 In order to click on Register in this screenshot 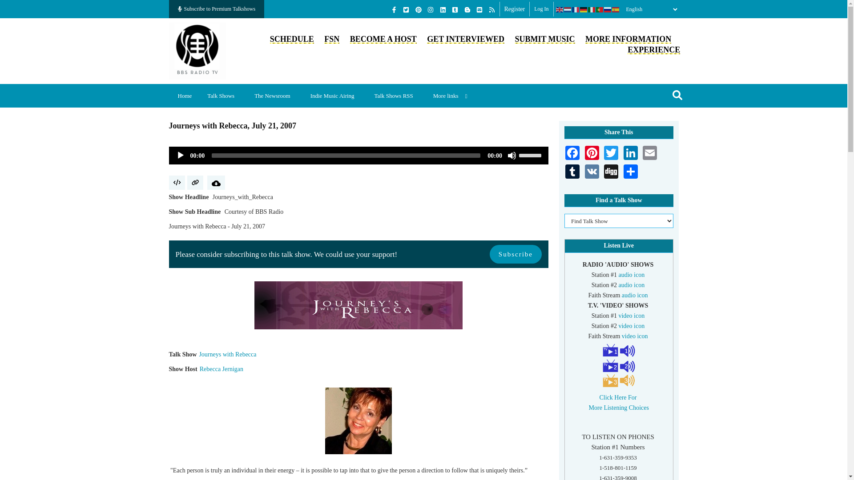, I will do `click(515, 9)`.